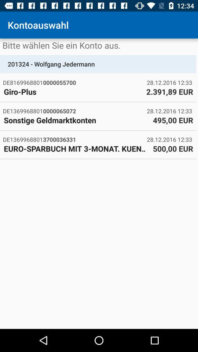  What do you see at coordinates (73, 92) in the screenshot?
I see `choose giro-plus` at bounding box center [73, 92].